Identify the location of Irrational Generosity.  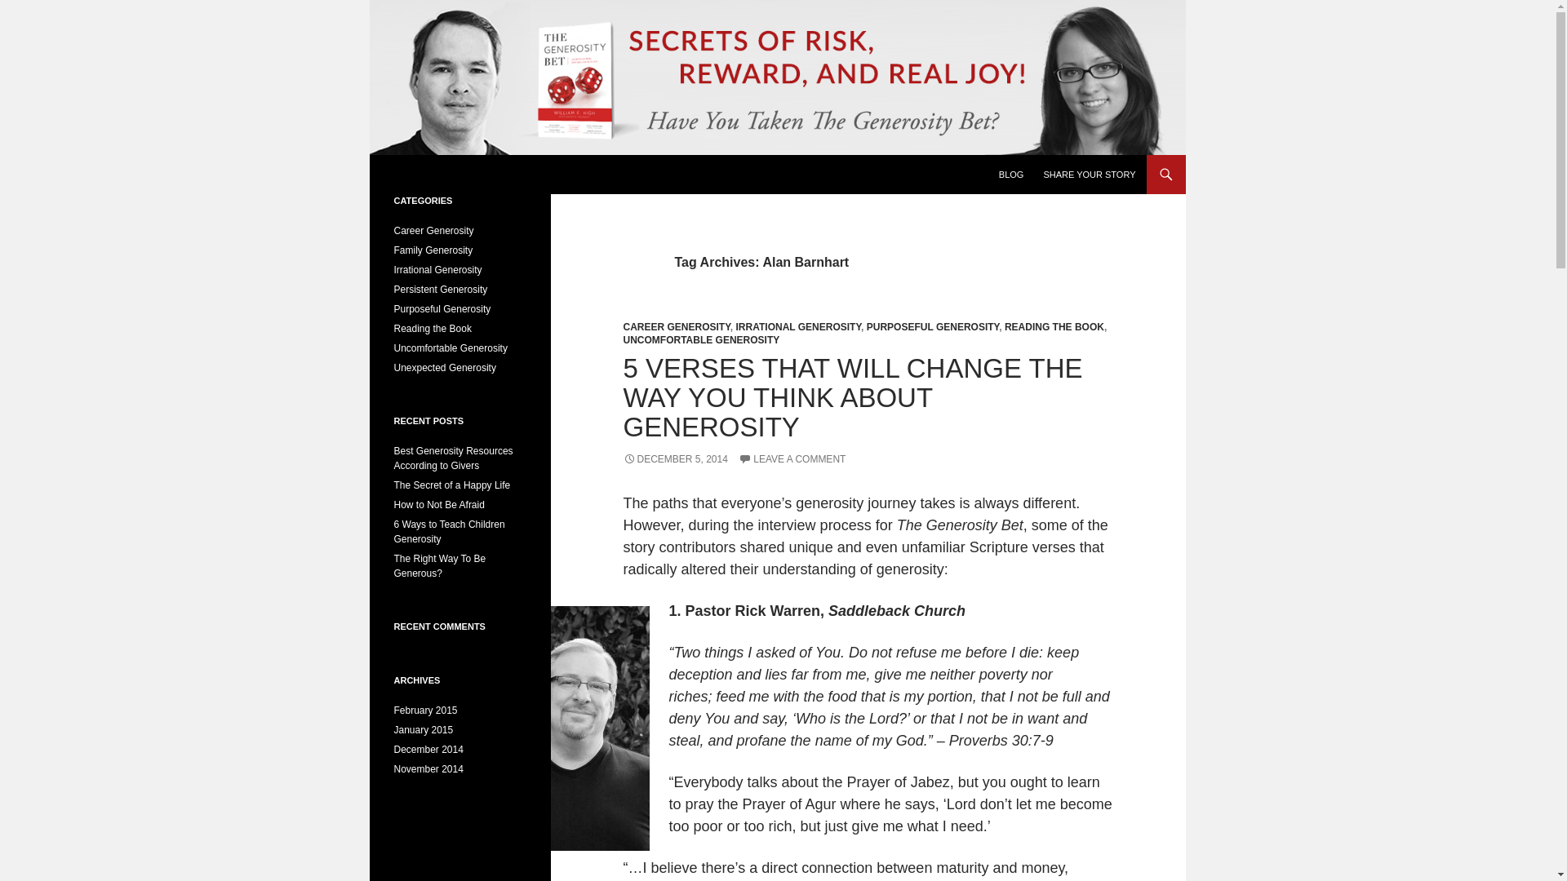
(437, 270).